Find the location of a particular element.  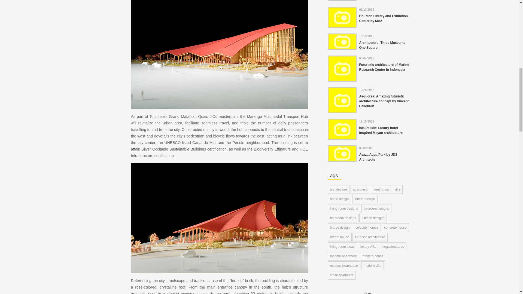

Caldera House by Carney Logan Burke Architects is located at coordinates (421, 114).